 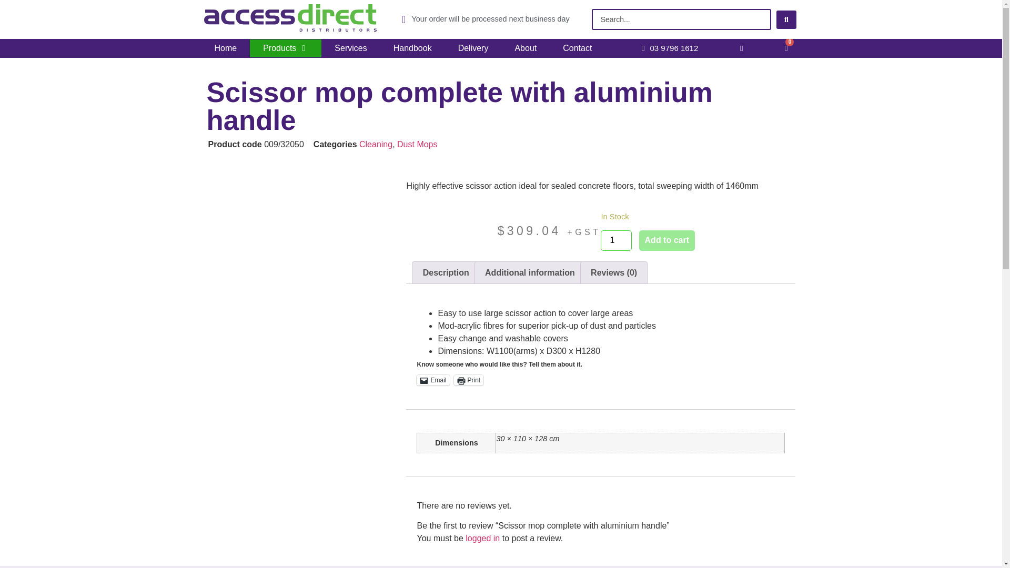 What do you see at coordinates (616, 241) in the screenshot?
I see `1` at bounding box center [616, 241].